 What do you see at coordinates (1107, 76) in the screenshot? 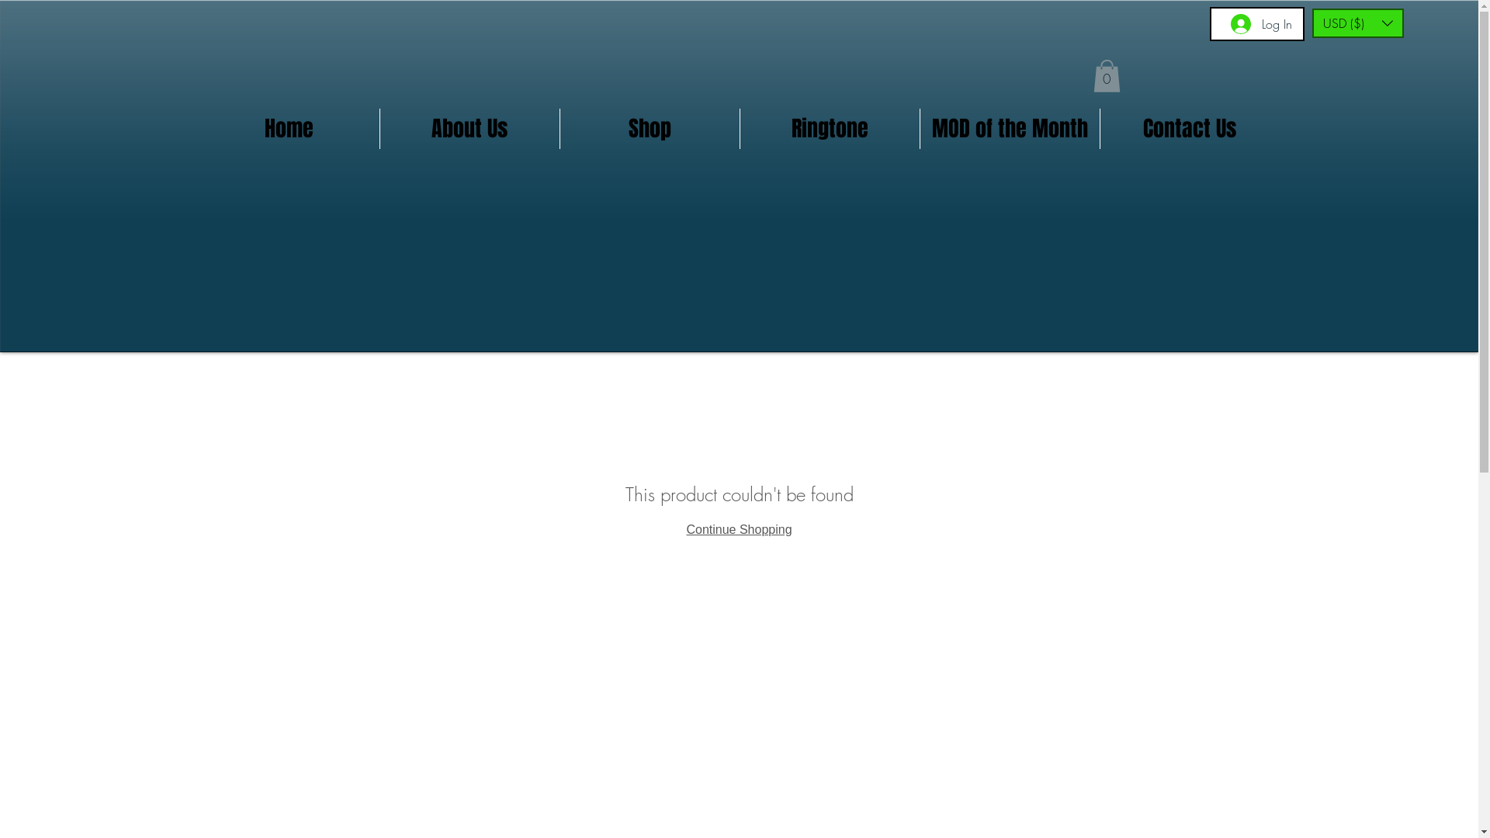
I see `0` at bounding box center [1107, 76].